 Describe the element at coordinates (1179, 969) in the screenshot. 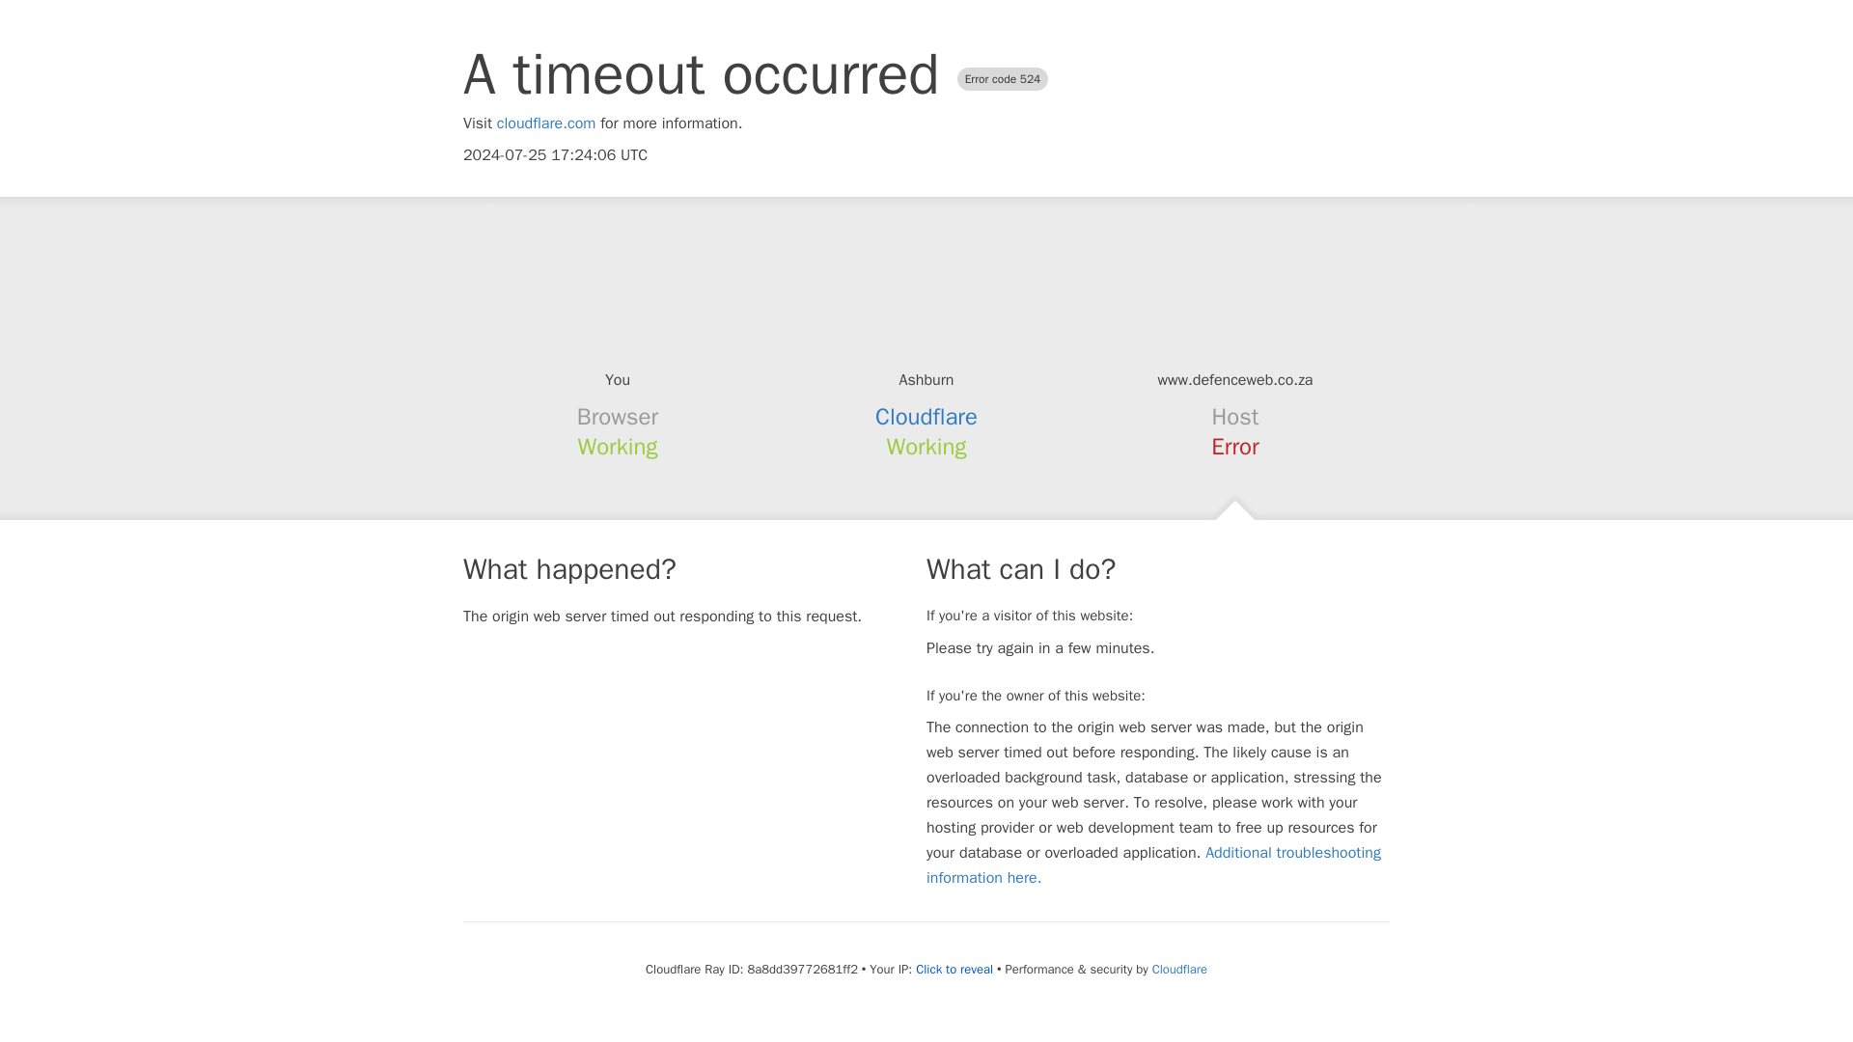

I see `Cloudflare` at that location.